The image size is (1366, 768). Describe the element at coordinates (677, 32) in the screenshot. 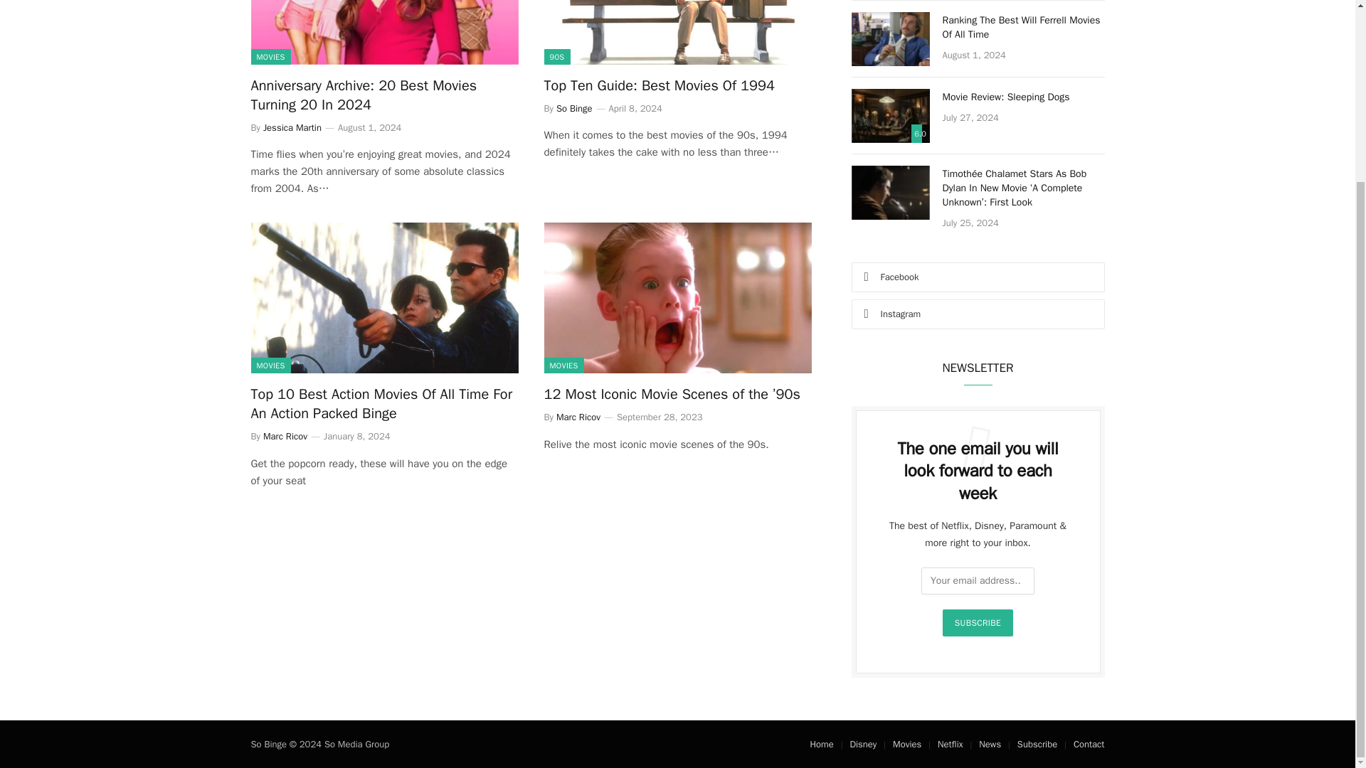

I see `Top Ten Guide: Best Movies Of 1994` at that location.